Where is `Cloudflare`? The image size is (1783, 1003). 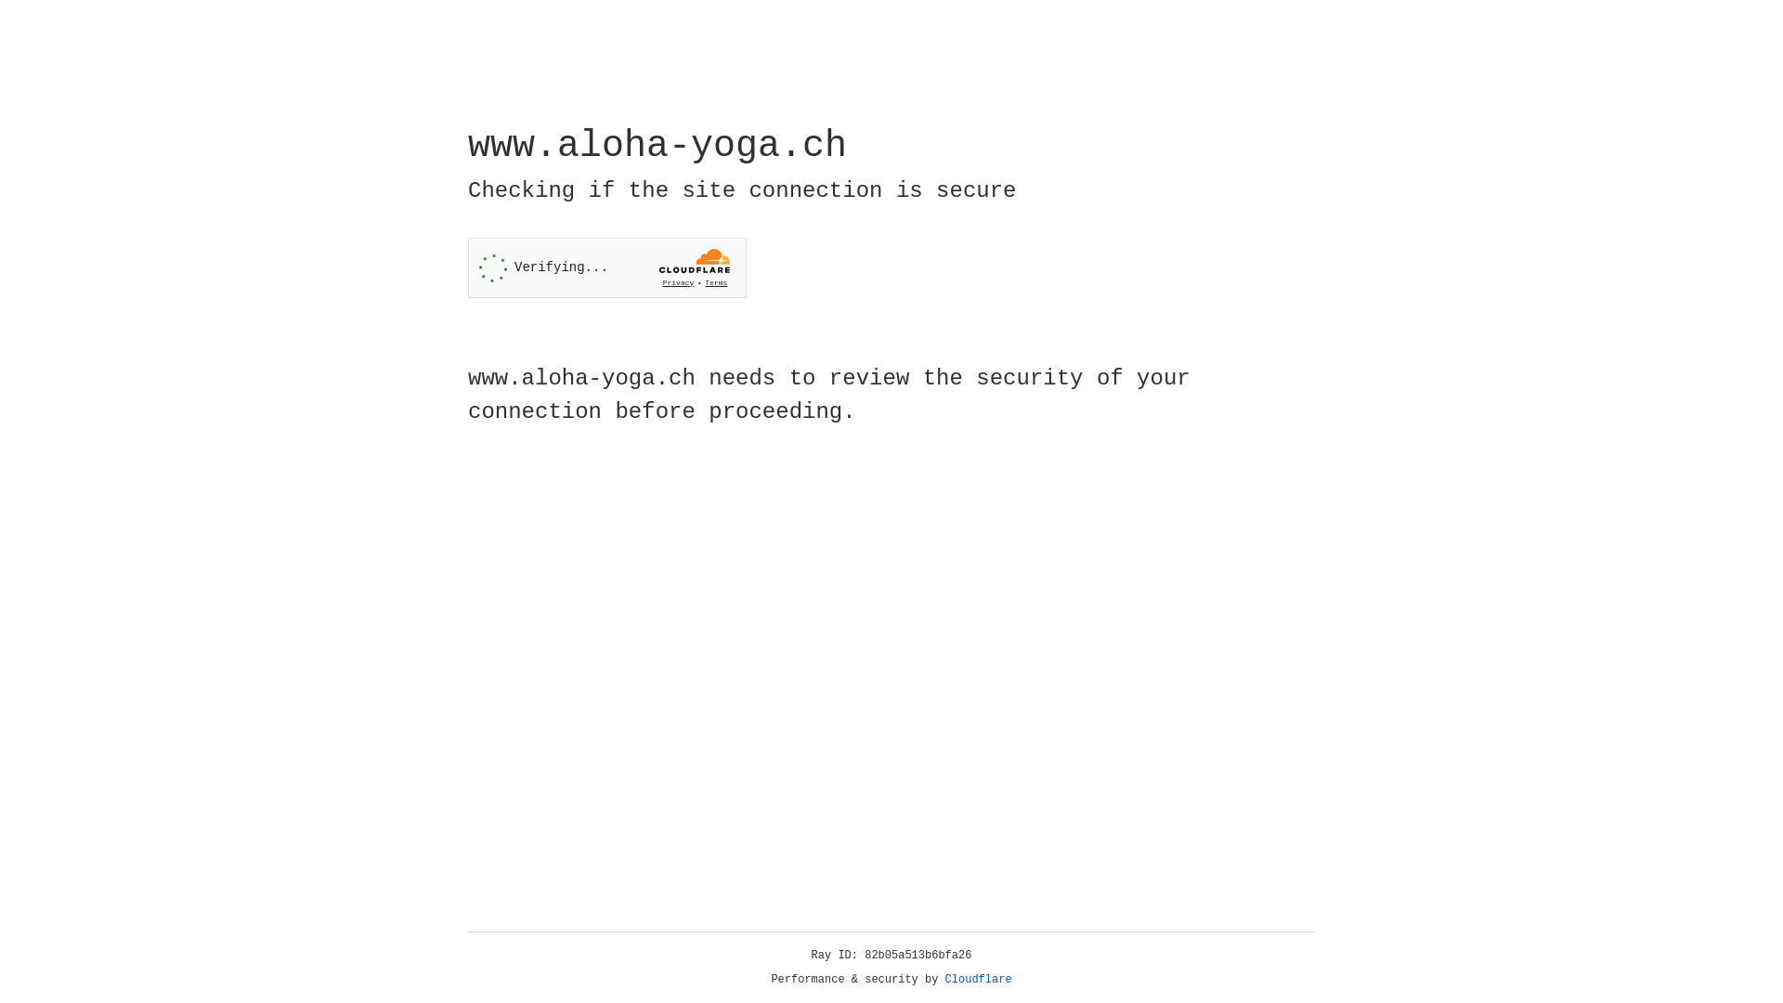 Cloudflare is located at coordinates (979, 980).